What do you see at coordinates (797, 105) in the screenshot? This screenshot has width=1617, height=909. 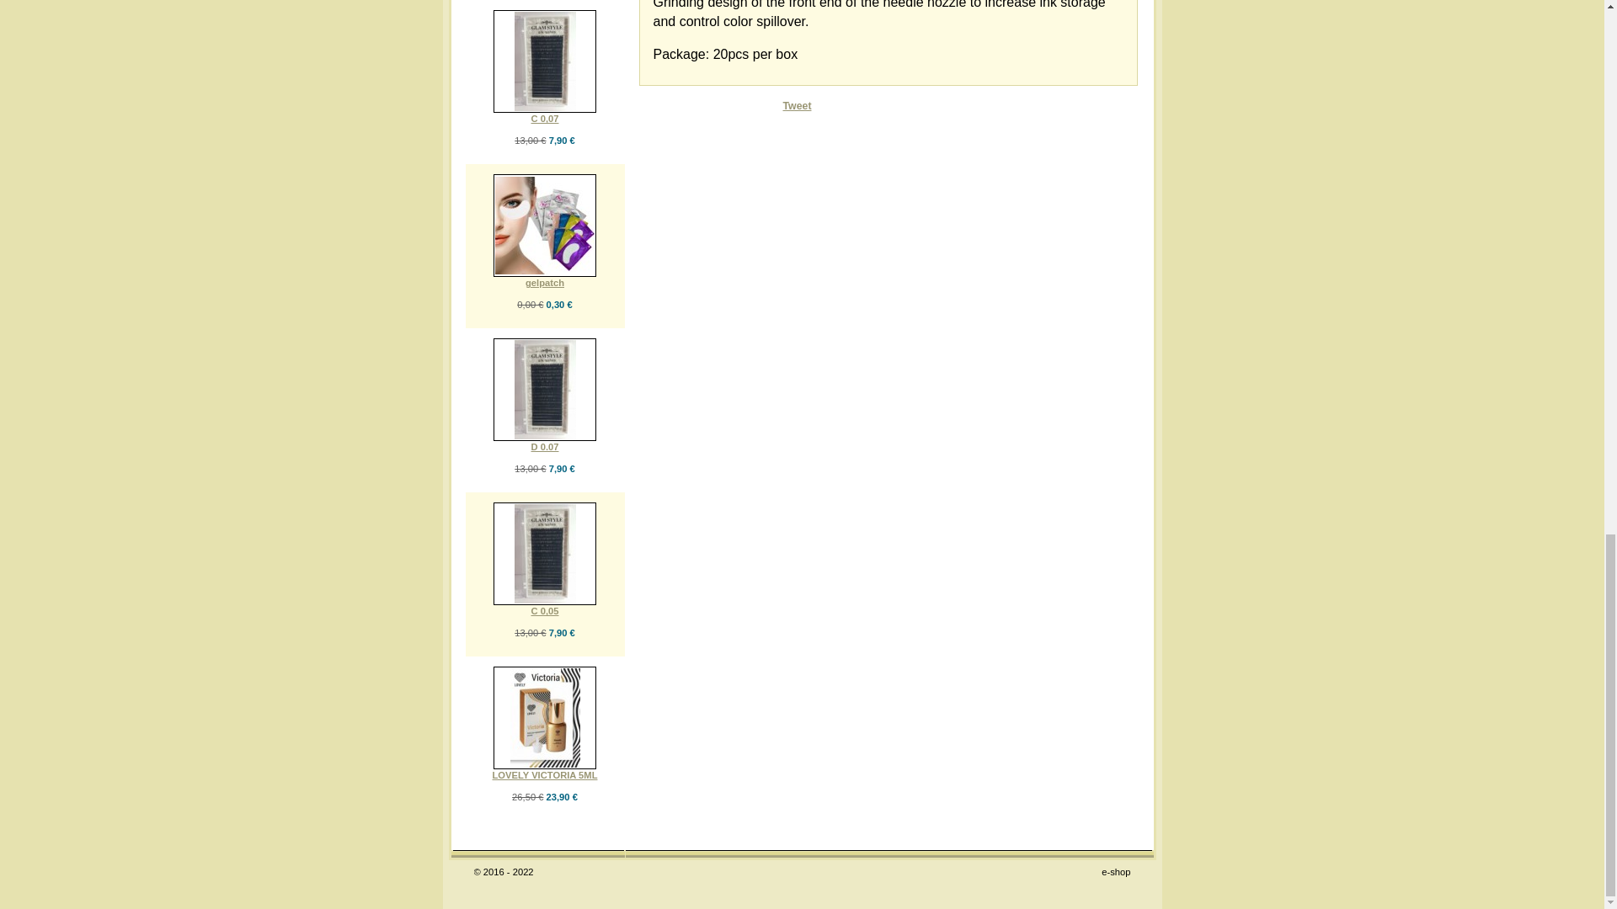 I see `Tweet` at bounding box center [797, 105].